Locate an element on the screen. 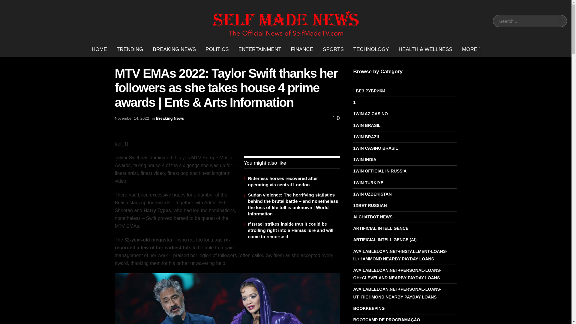 This screenshot has height=324, width=576. FINANCE is located at coordinates (302, 49).